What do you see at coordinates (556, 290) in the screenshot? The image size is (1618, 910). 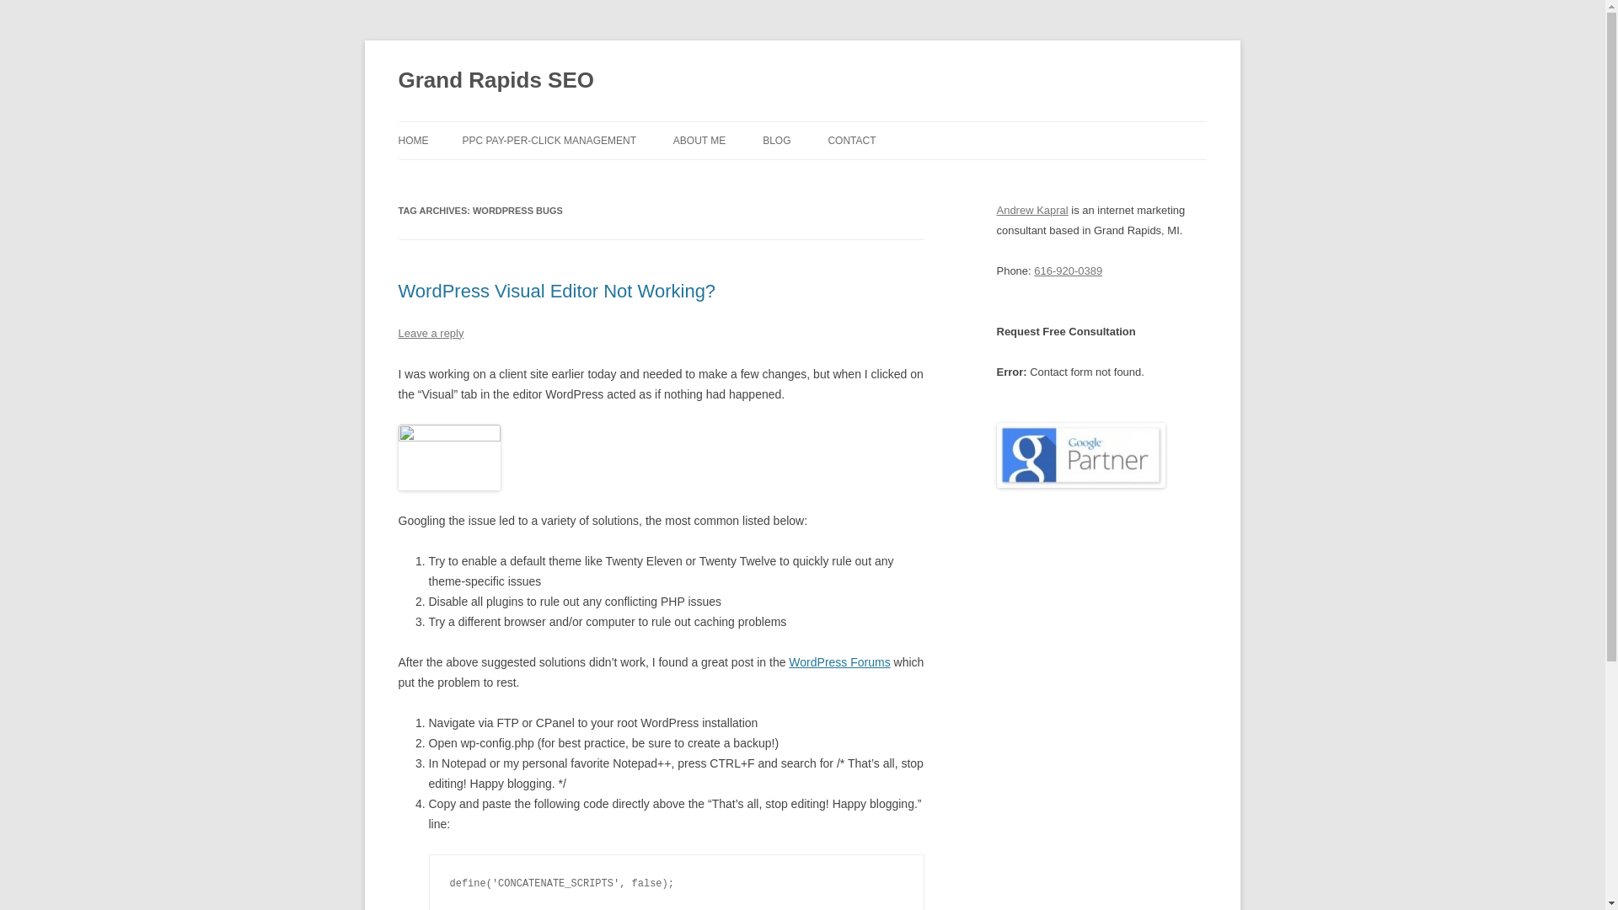 I see `WordPress Visual Editor Not Working?` at bounding box center [556, 290].